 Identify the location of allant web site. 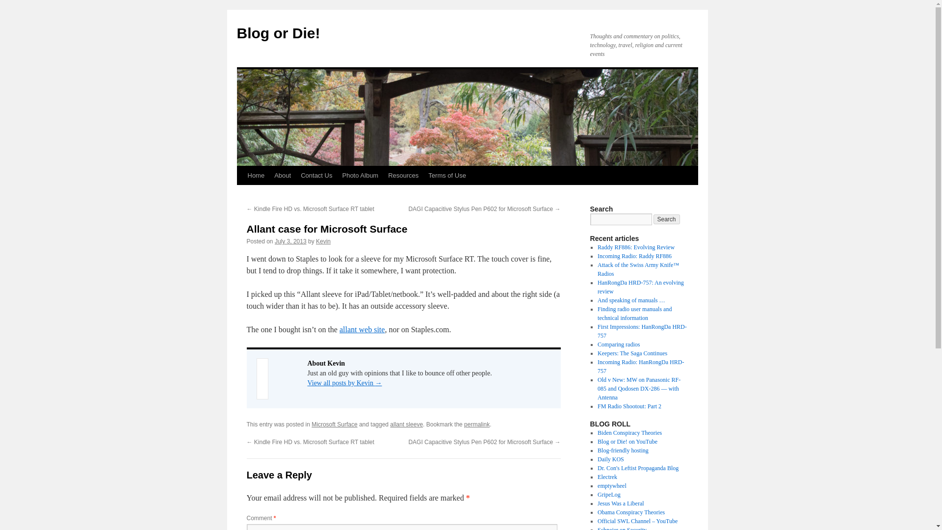
(362, 330).